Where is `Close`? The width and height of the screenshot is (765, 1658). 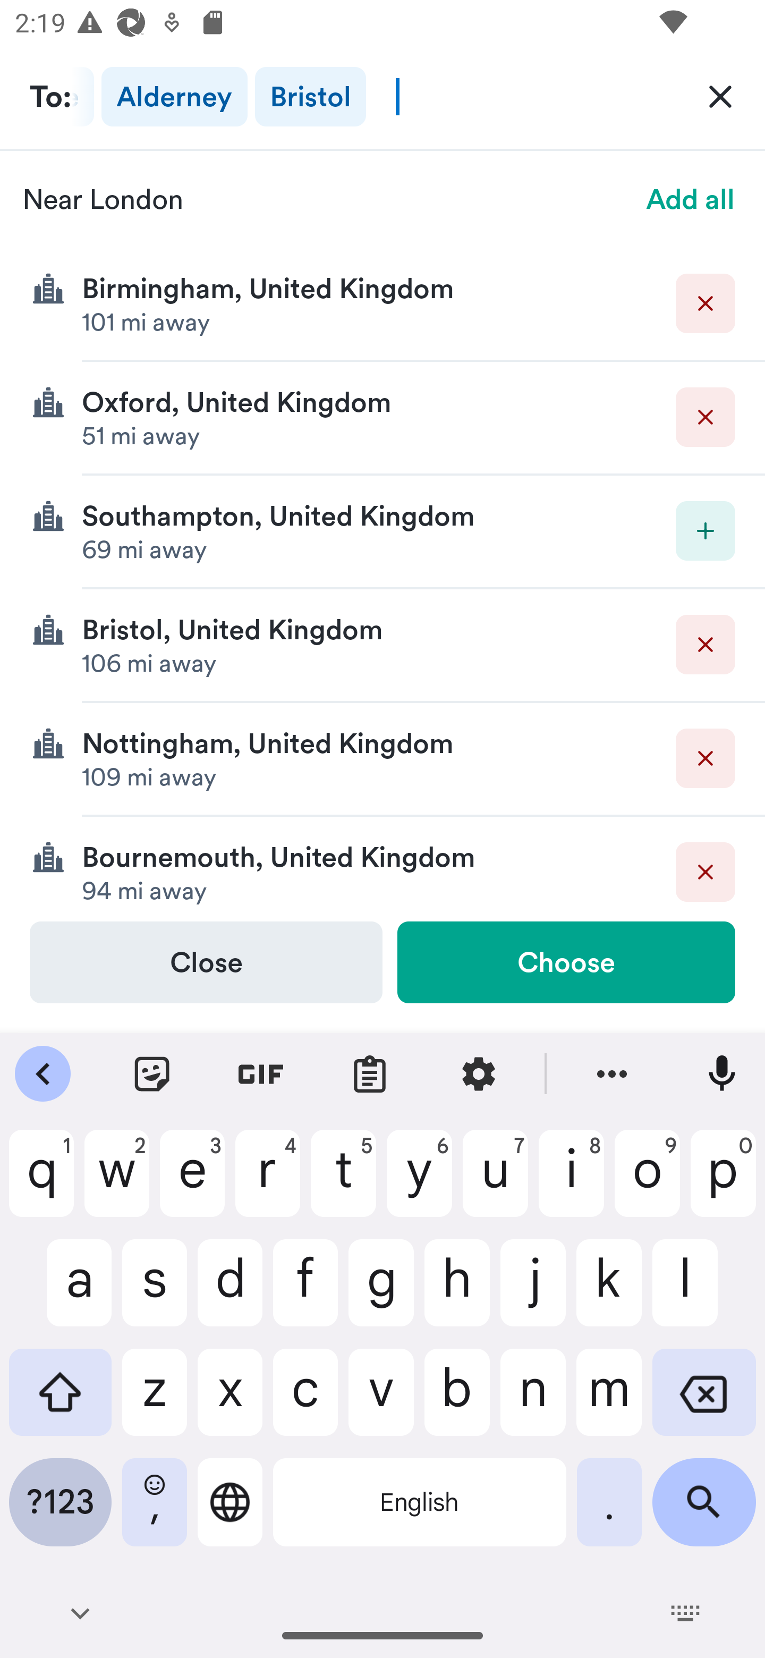
Close is located at coordinates (206, 962).